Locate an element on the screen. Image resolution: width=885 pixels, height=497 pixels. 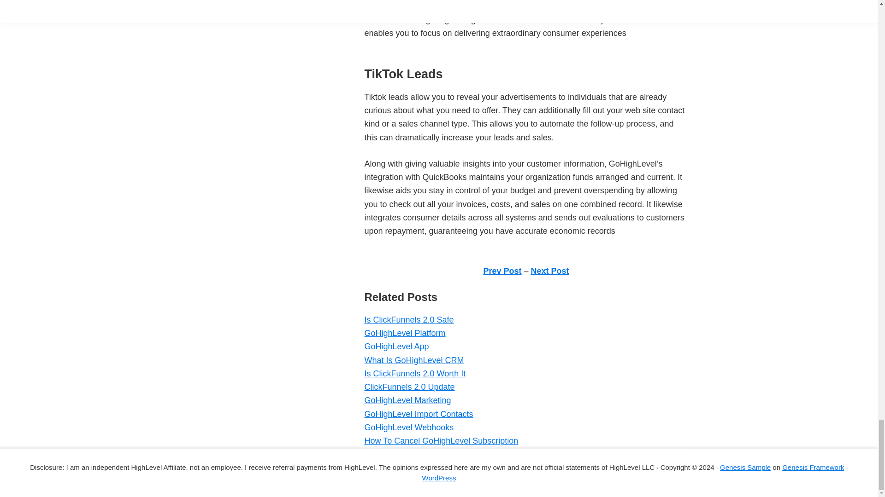
How To Cancel GoHighLevel Subscription is located at coordinates (441, 441).